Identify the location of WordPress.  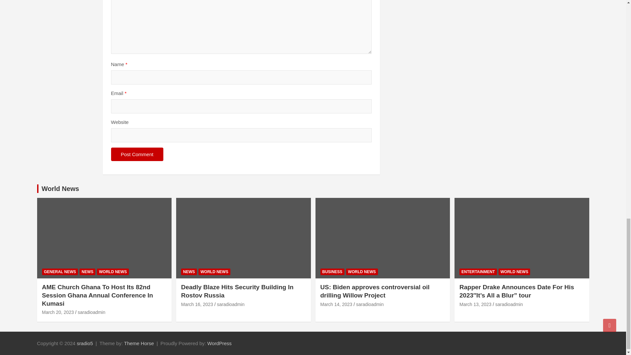
(220, 343).